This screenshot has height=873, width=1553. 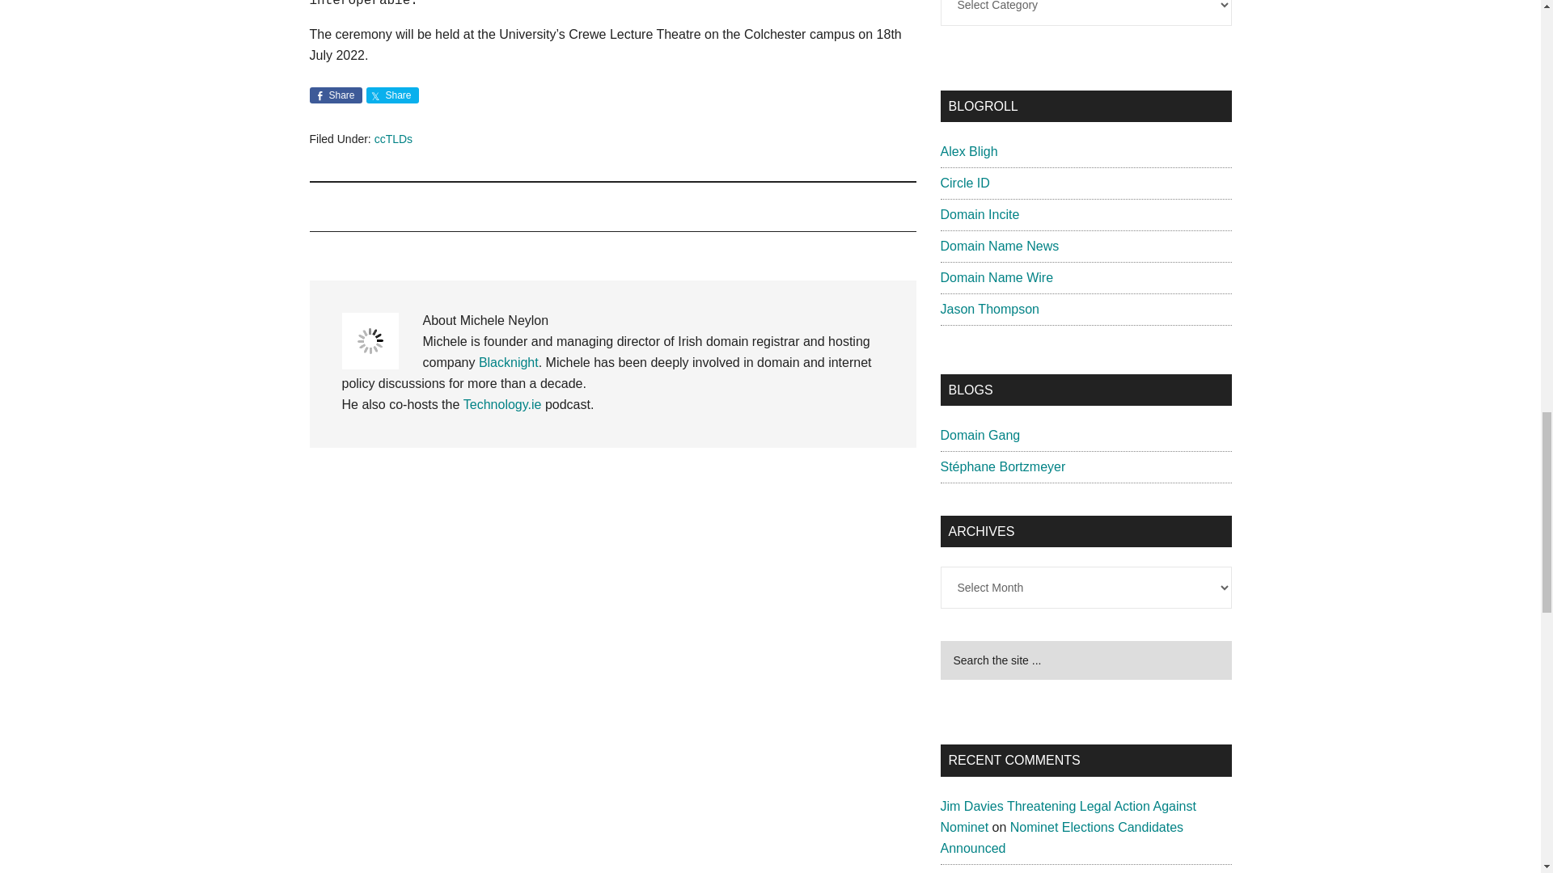 I want to click on Jason Thompson, so click(x=988, y=309).